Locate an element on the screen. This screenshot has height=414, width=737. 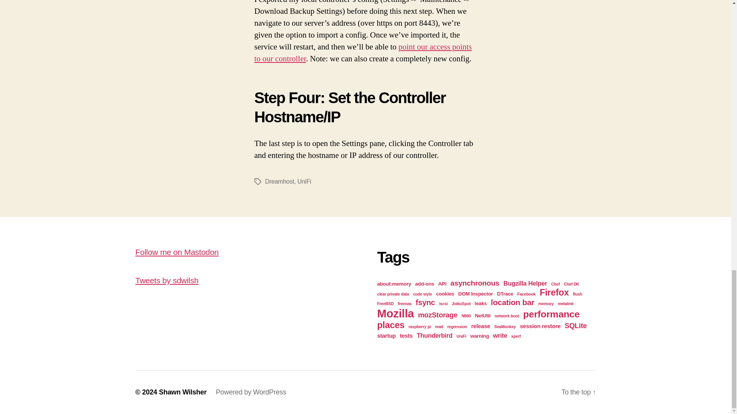
UniFi is located at coordinates (304, 181).